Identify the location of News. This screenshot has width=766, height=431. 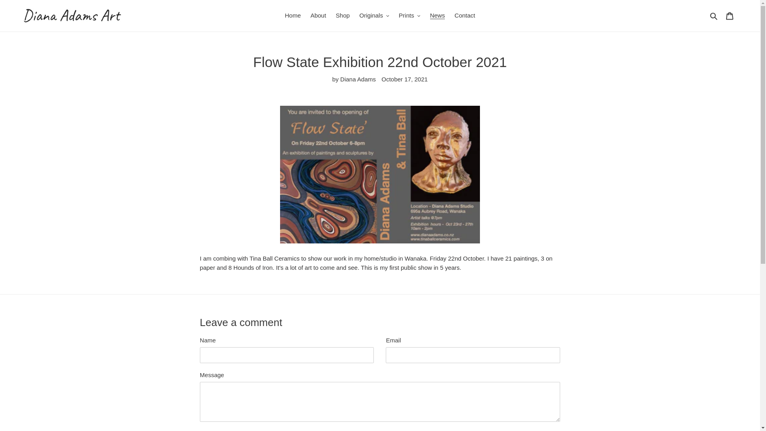
(437, 16).